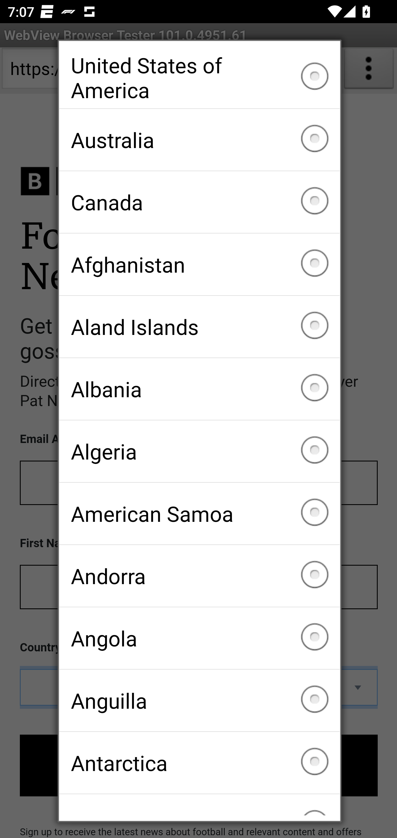 This screenshot has height=838, width=397. What do you see at coordinates (199, 77) in the screenshot?
I see `United States of America` at bounding box center [199, 77].